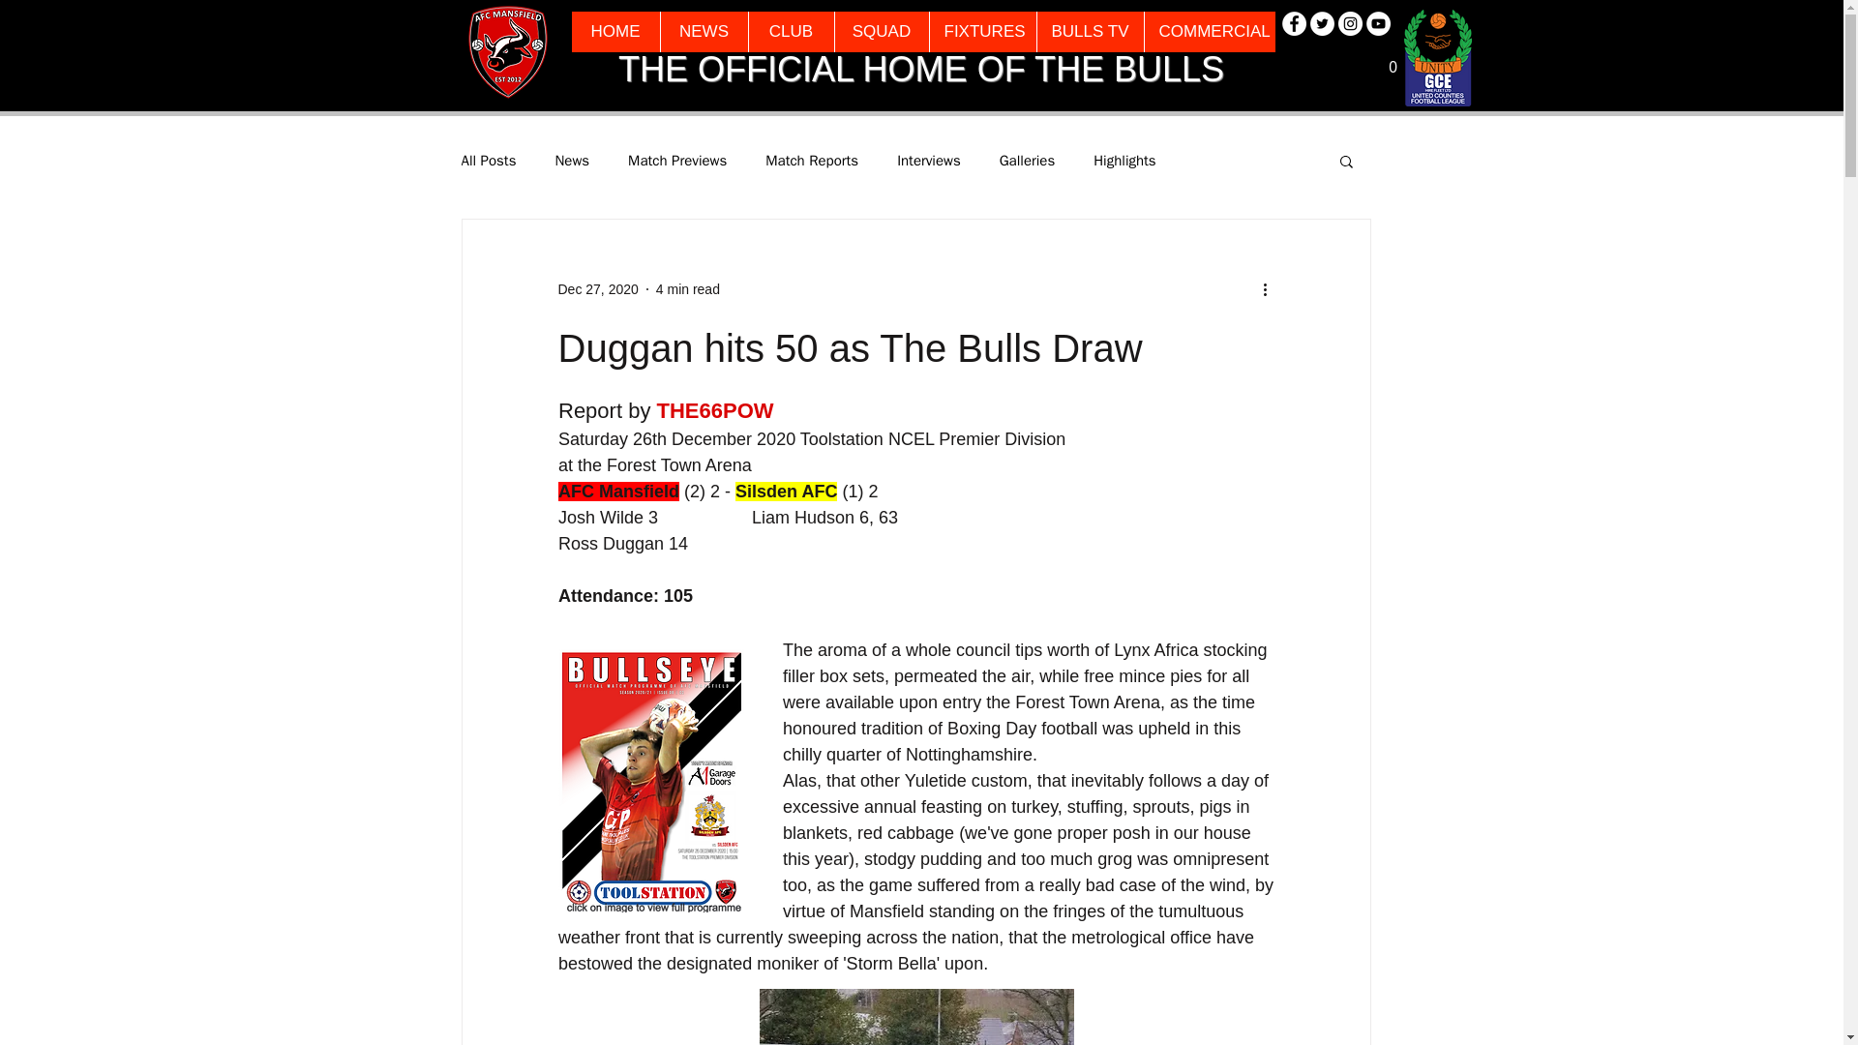 This screenshot has height=1045, width=1858. What do you see at coordinates (676, 161) in the screenshot?
I see `Match Previews` at bounding box center [676, 161].